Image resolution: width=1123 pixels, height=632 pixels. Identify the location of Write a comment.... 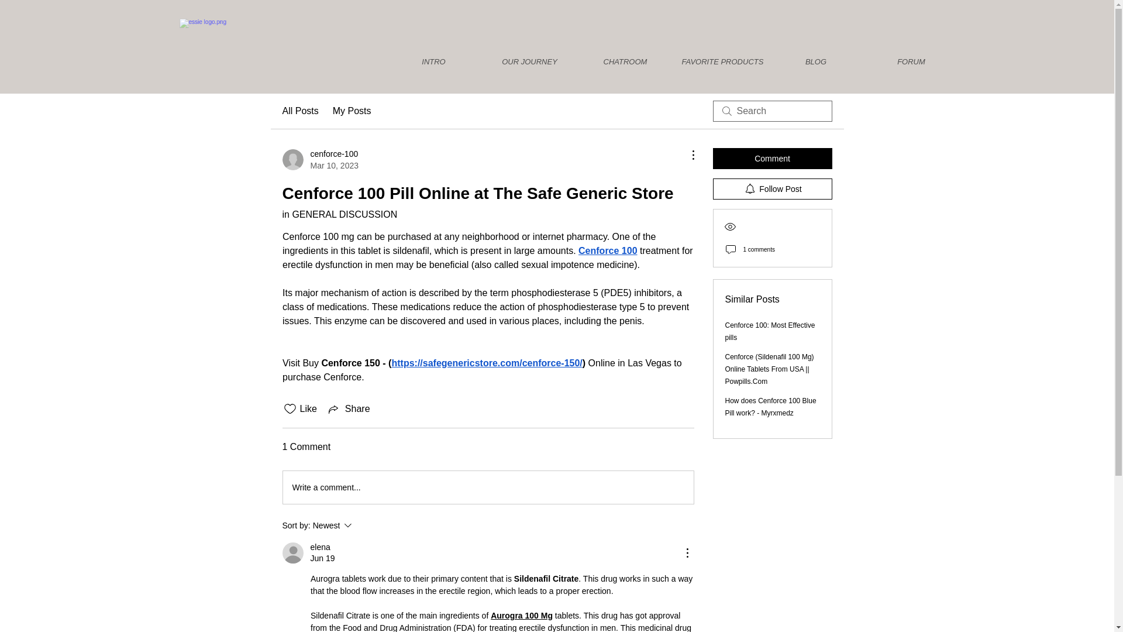
(771, 407).